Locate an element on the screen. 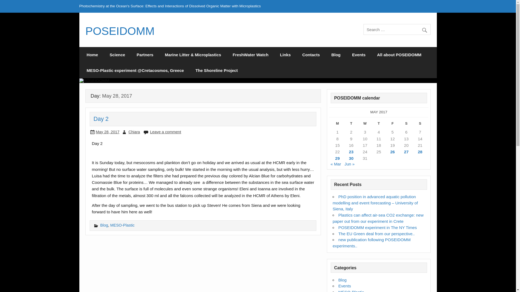 The image size is (520, 292). Friday is located at coordinates (392, 124).